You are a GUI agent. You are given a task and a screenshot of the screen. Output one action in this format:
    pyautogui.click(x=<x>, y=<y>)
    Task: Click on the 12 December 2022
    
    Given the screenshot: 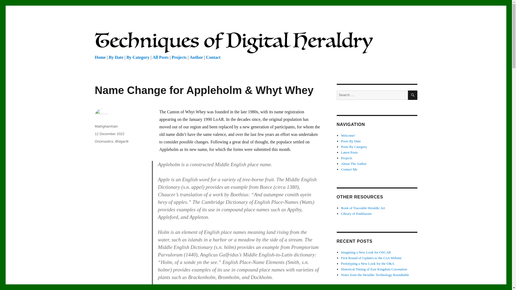 What is the action you would take?
    pyautogui.click(x=109, y=134)
    